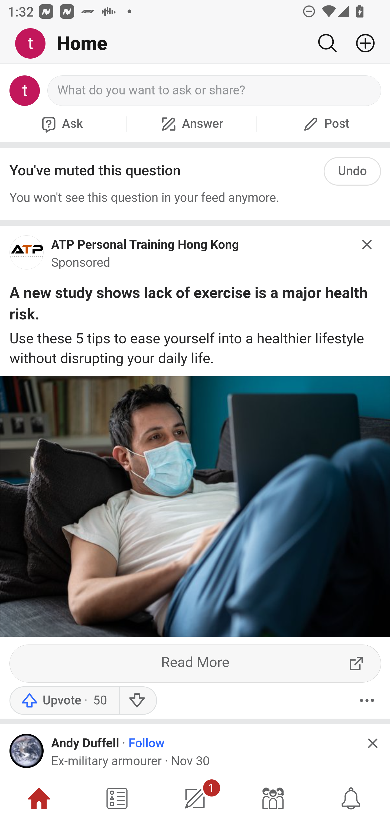  What do you see at coordinates (138, 700) in the screenshot?
I see `Downvote` at bounding box center [138, 700].